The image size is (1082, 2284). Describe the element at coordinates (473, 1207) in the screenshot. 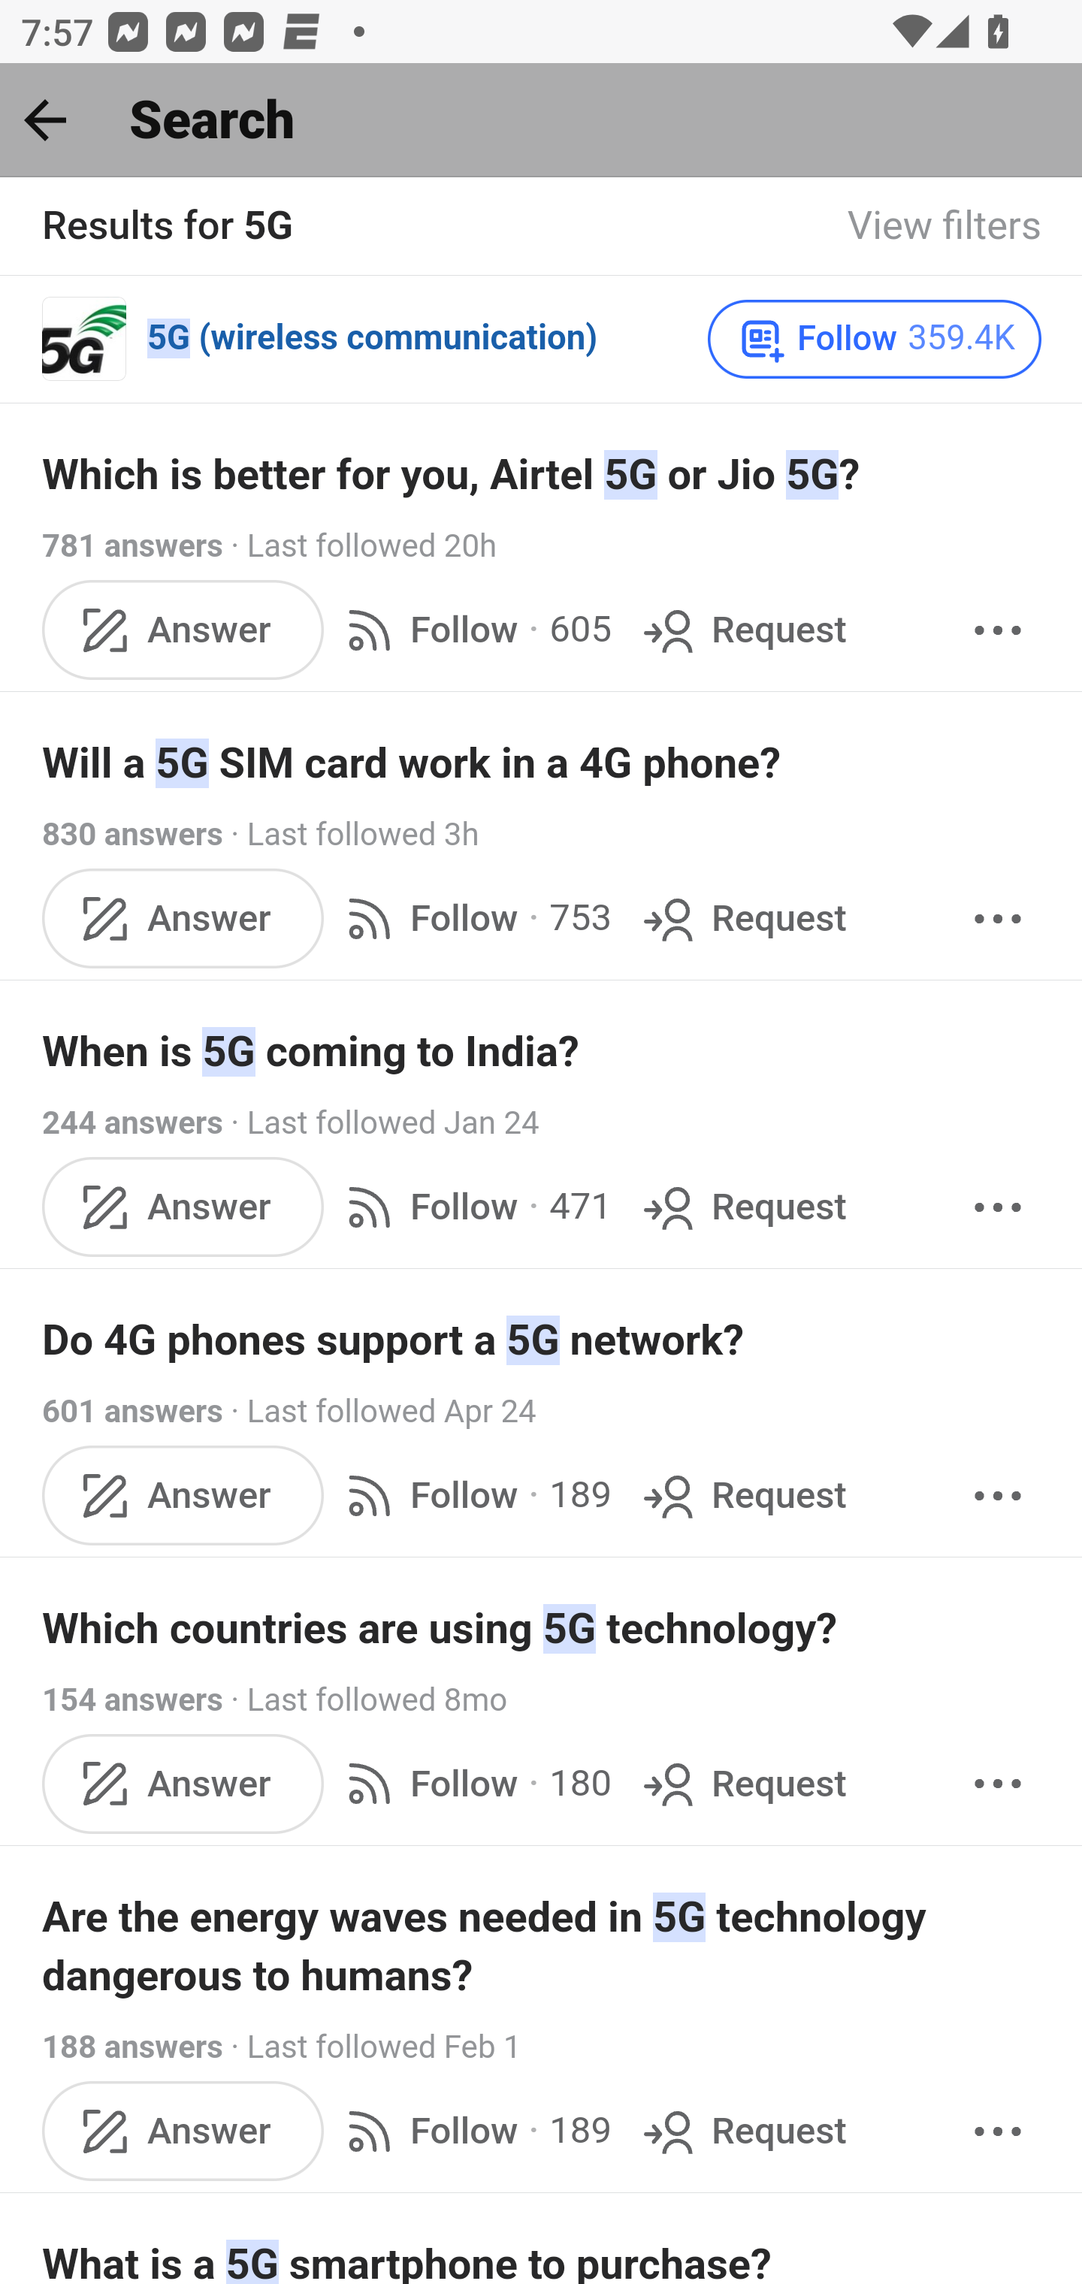

I see `Follow · 471` at that location.